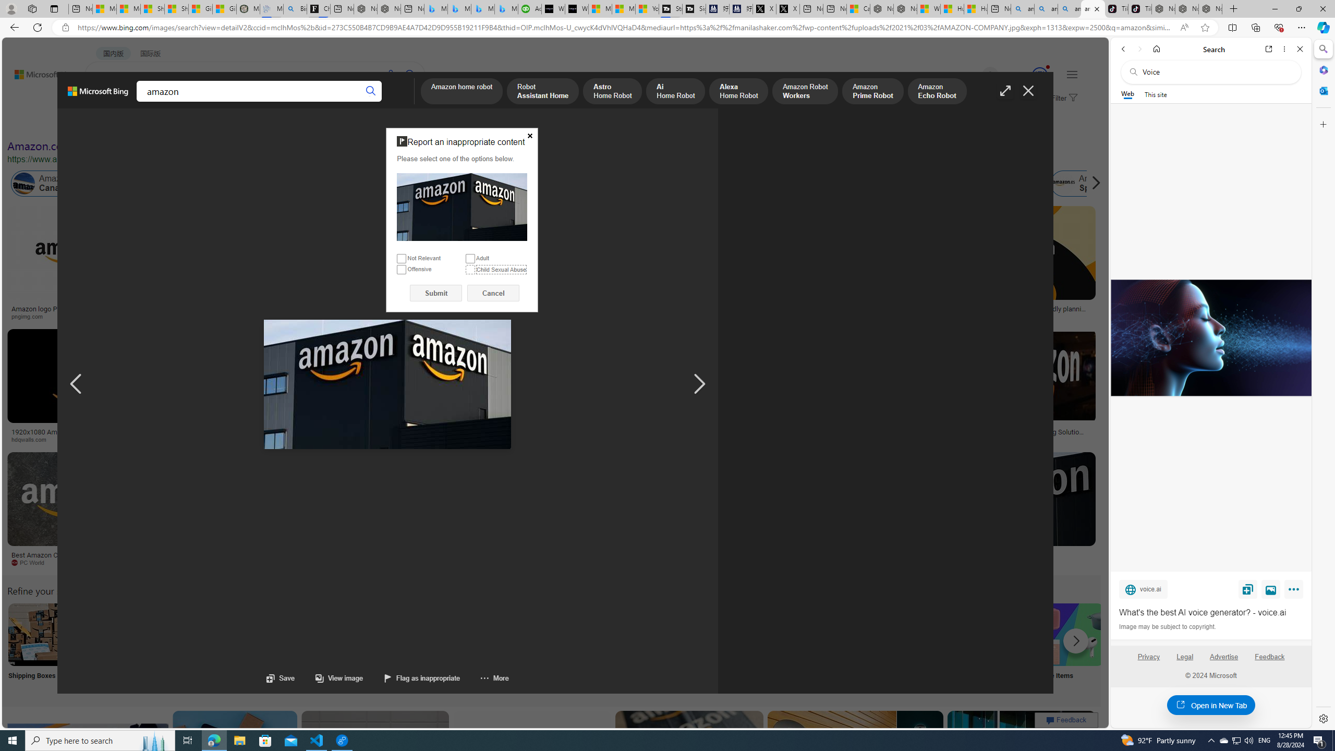 This screenshot has height=751, width=1335. Describe the element at coordinates (1008, 440) in the screenshot. I see `mobilemarketingmagazine.com` at that location.